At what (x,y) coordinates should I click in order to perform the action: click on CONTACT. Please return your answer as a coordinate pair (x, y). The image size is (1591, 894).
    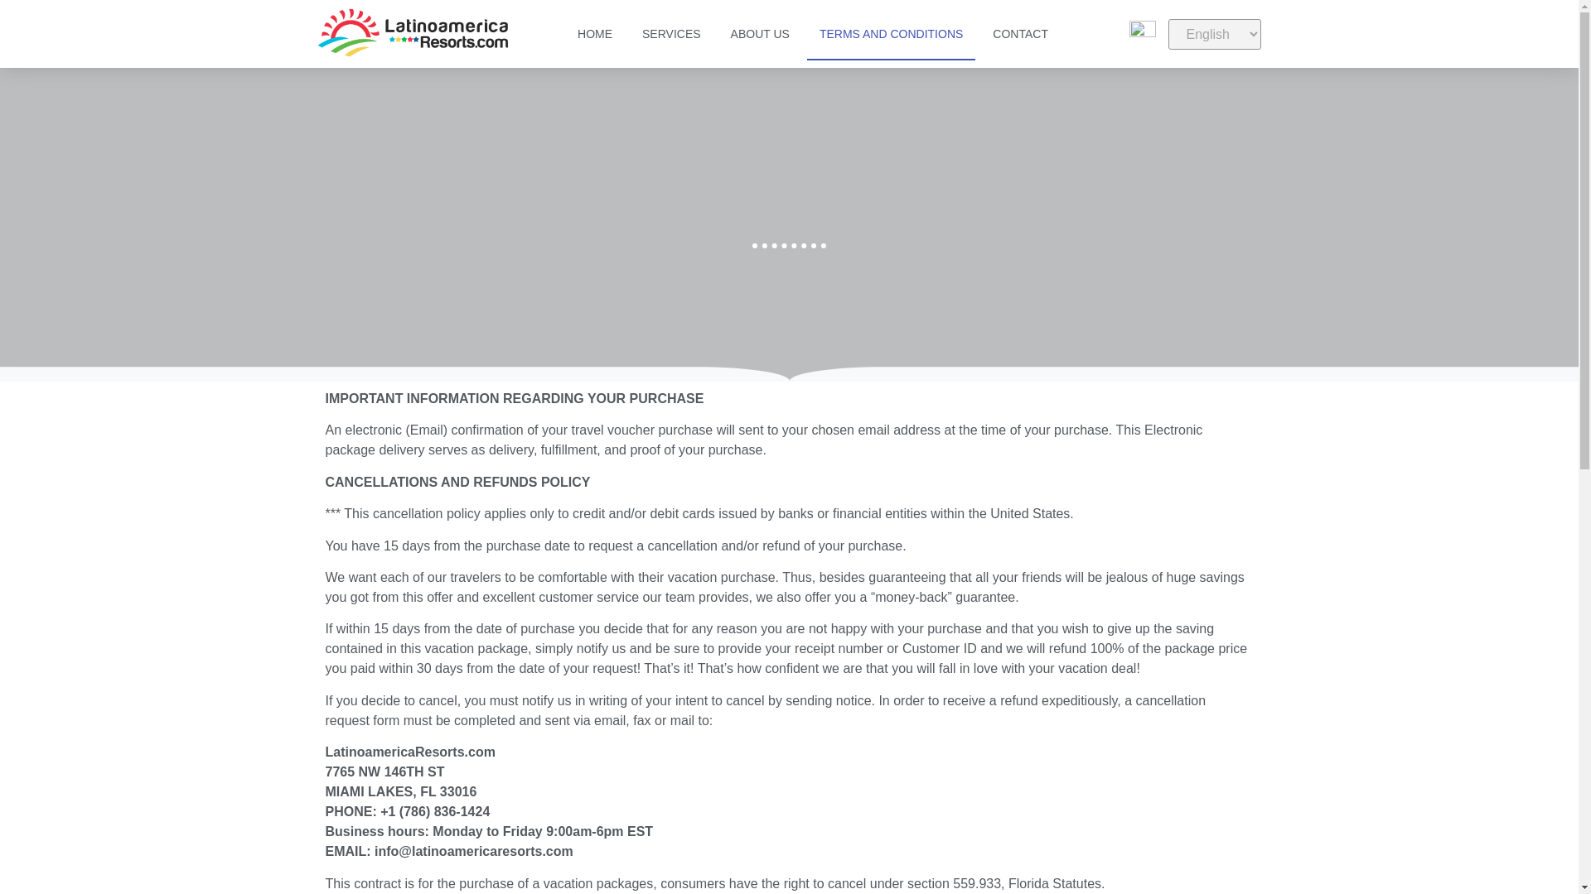
    Looking at the image, I should click on (1020, 33).